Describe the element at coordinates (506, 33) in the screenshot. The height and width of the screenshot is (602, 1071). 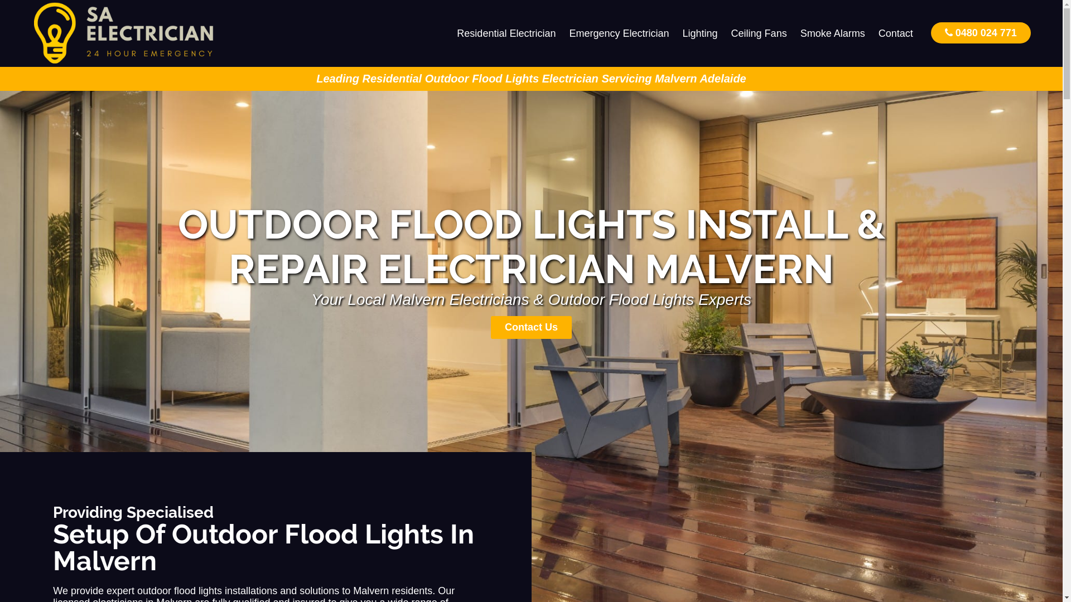
I see `Residential Electrician` at that location.